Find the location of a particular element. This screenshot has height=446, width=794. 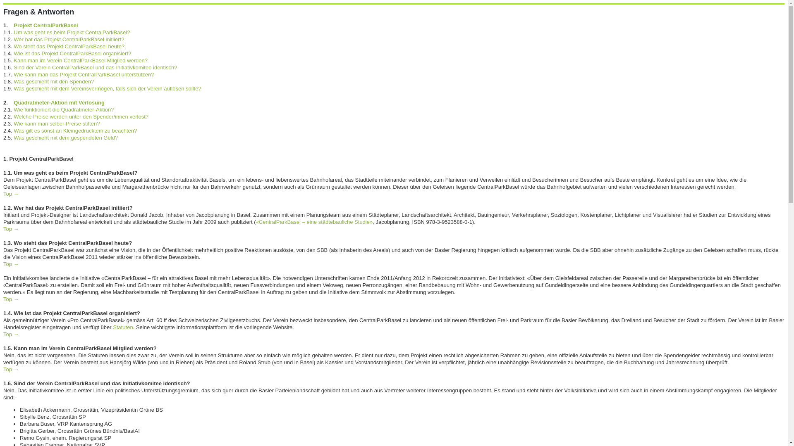

Wie ist das Projekt CentralParkBasel organisiert? is located at coordinates (72, 54).